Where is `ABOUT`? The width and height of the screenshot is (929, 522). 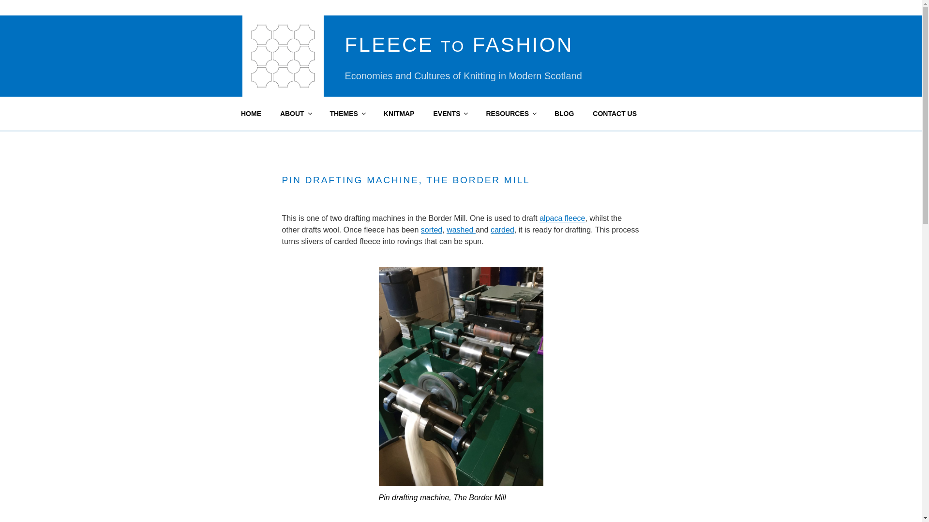 ABOUT is located at coordinates (295, 113).